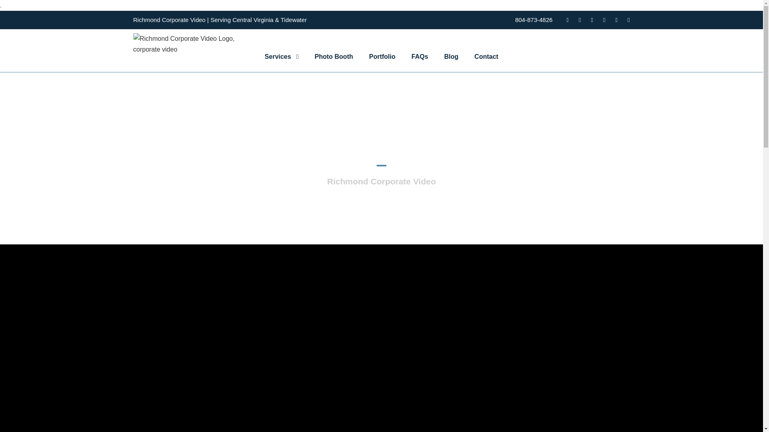 This screenshot has height=432, width=769. What do you see at coordinates (189, 44) in the screenshot?
I see `logo, corporate video` at bounding box center [189, 44].